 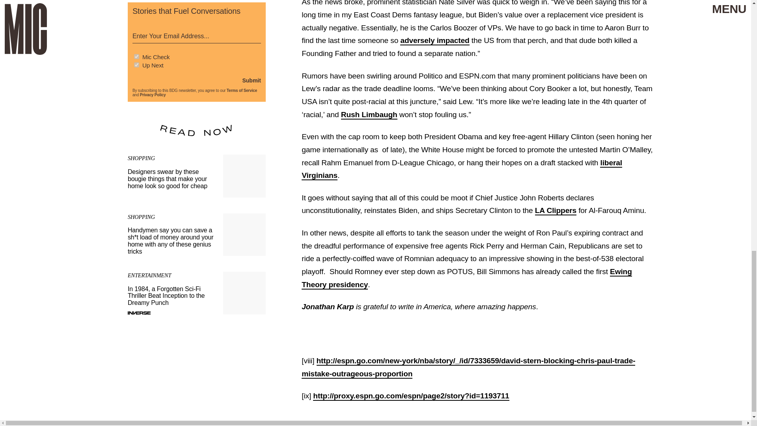 What do you see at coordinates (242, 90) in the screenshot?
I see `Terms of Service` at bounding box center [242, 90].